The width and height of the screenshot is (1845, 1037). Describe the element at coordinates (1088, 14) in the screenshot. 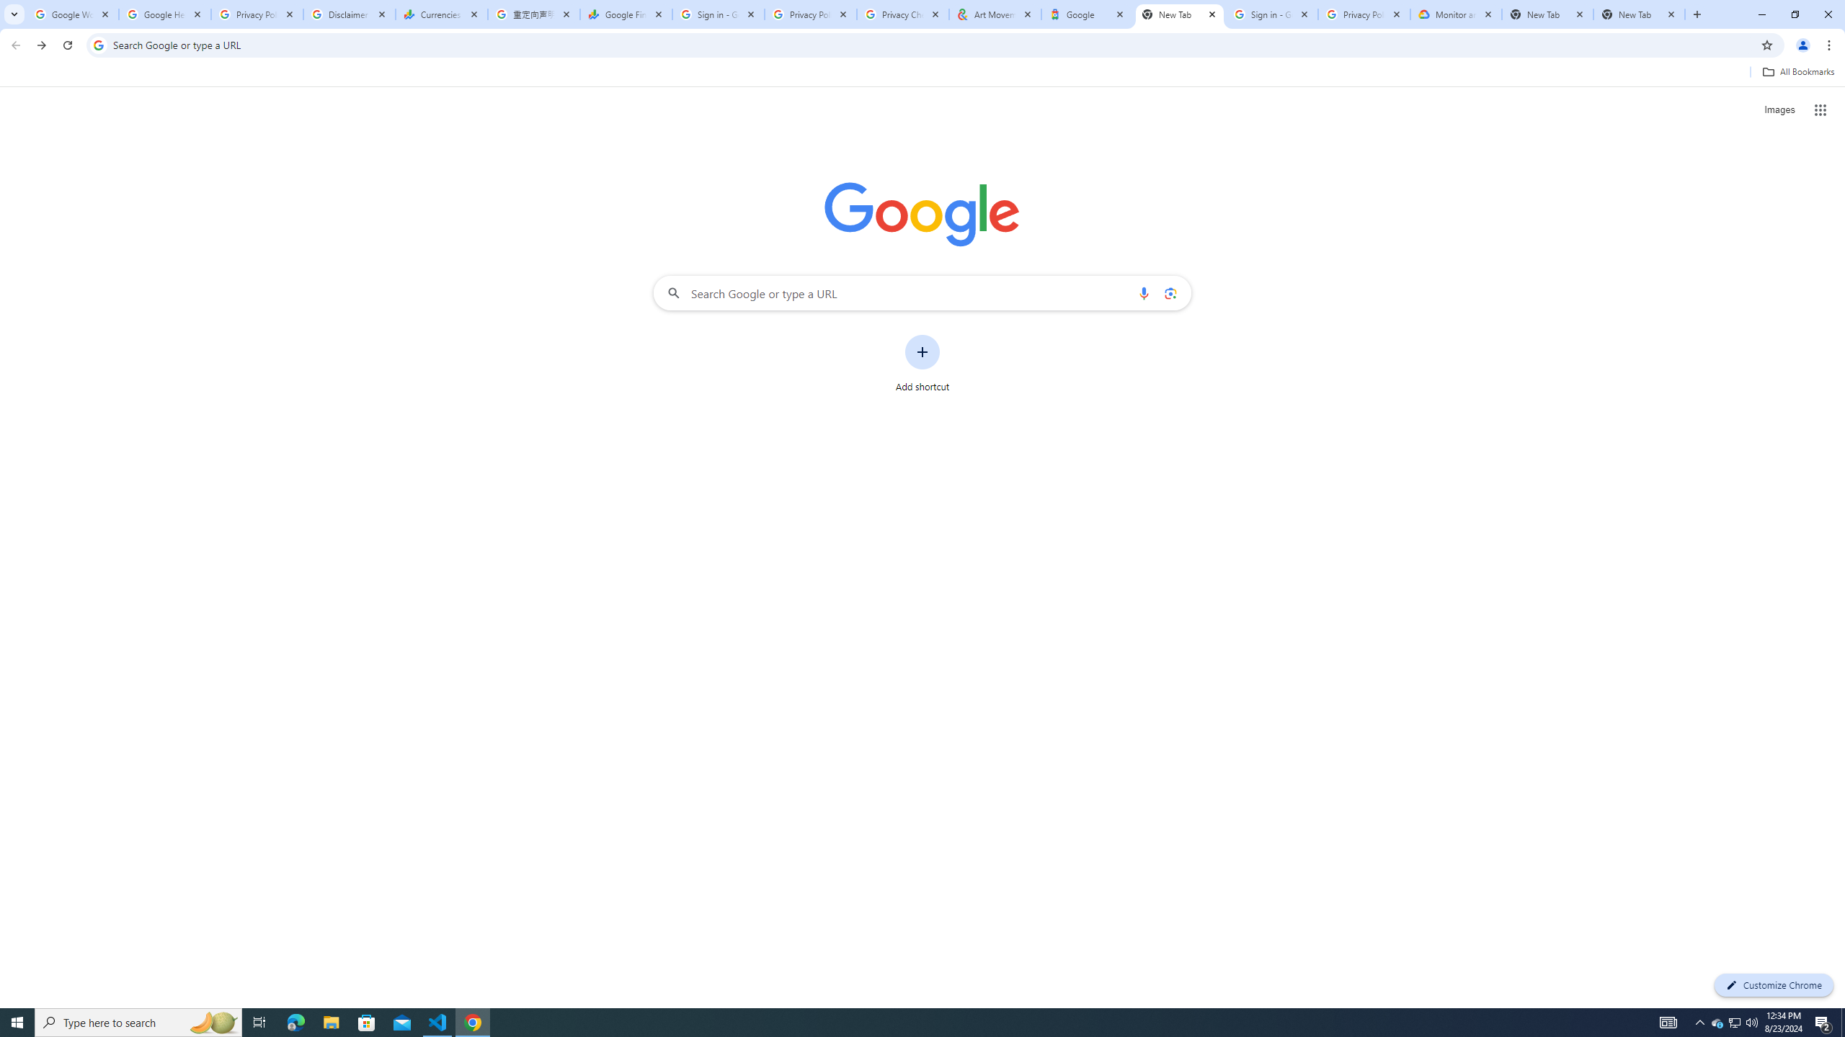

I see `Google` at that location.